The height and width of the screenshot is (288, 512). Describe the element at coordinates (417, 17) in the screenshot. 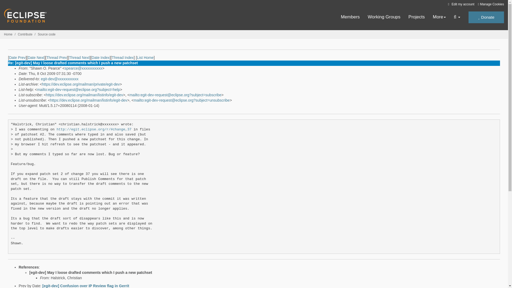

I see `Projects` at that location.